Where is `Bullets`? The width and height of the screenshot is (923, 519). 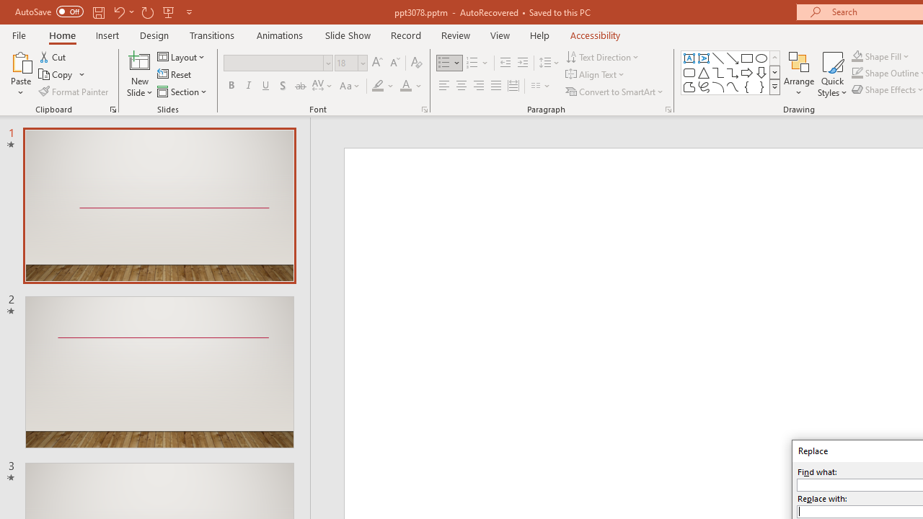 Bullets is located at coordinates (450, 63).